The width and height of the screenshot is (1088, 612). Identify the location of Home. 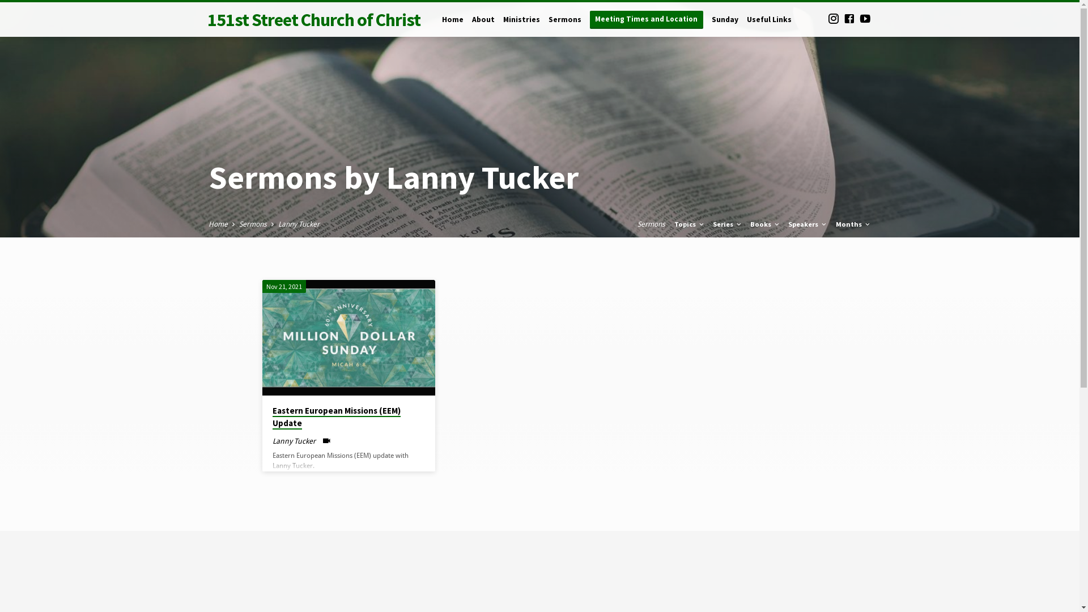
(218, 224).